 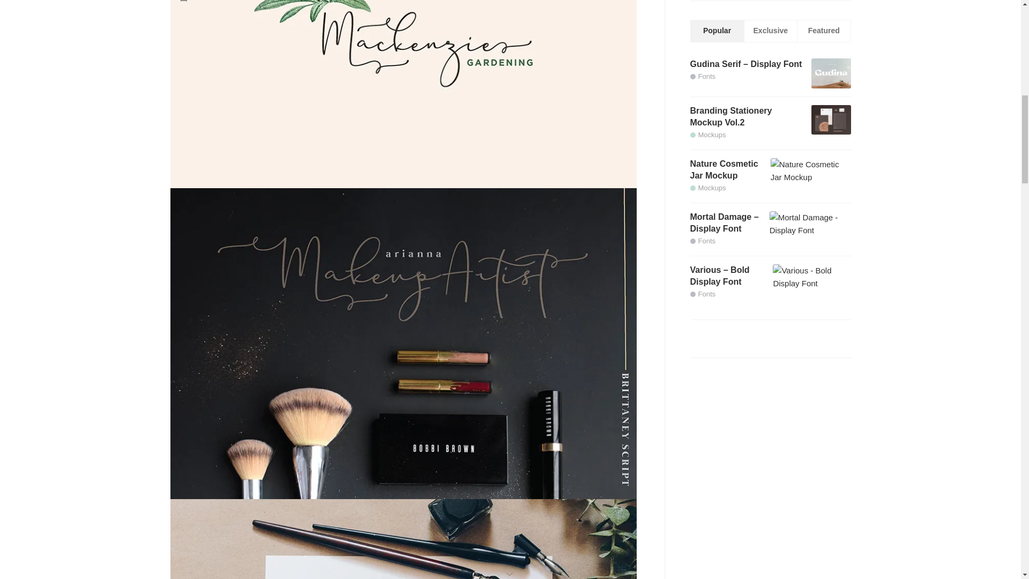 I want to click on Mockups, so click(x=709, y=188).